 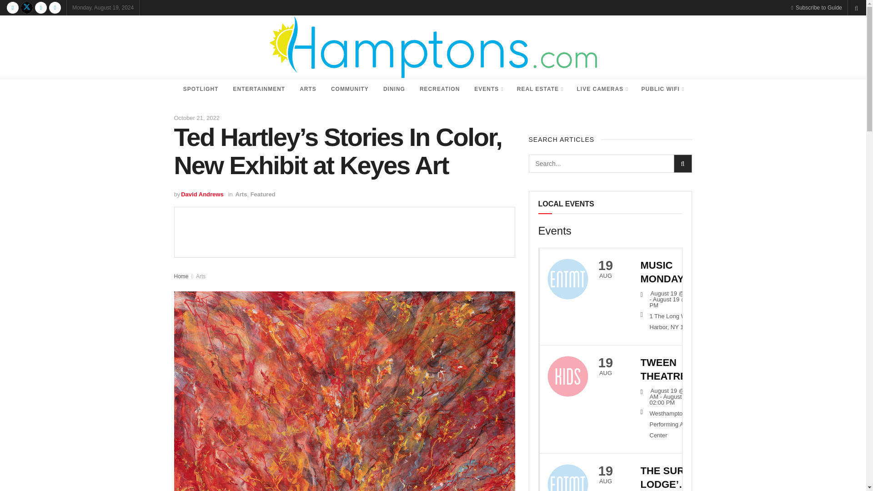 What do you see at coordinates (488, 89) in the screenshot?
I see `EVENTS` at bounding box center [488, 89].